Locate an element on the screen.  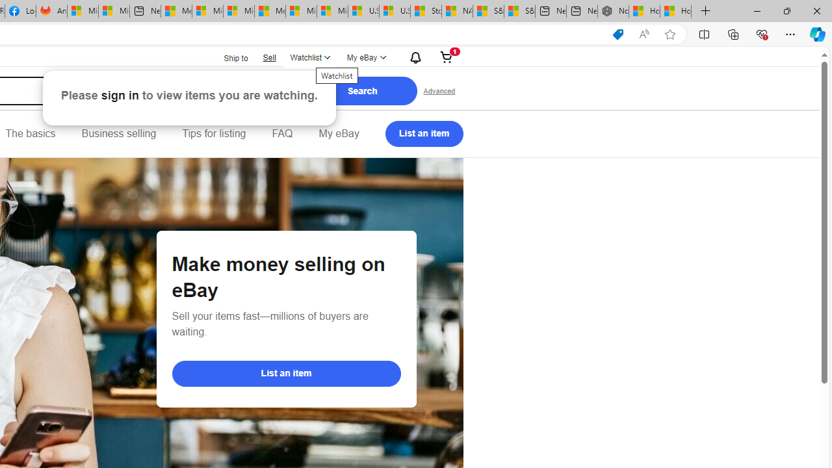
Microsoft account | Home is located at coordinates (239, 12).